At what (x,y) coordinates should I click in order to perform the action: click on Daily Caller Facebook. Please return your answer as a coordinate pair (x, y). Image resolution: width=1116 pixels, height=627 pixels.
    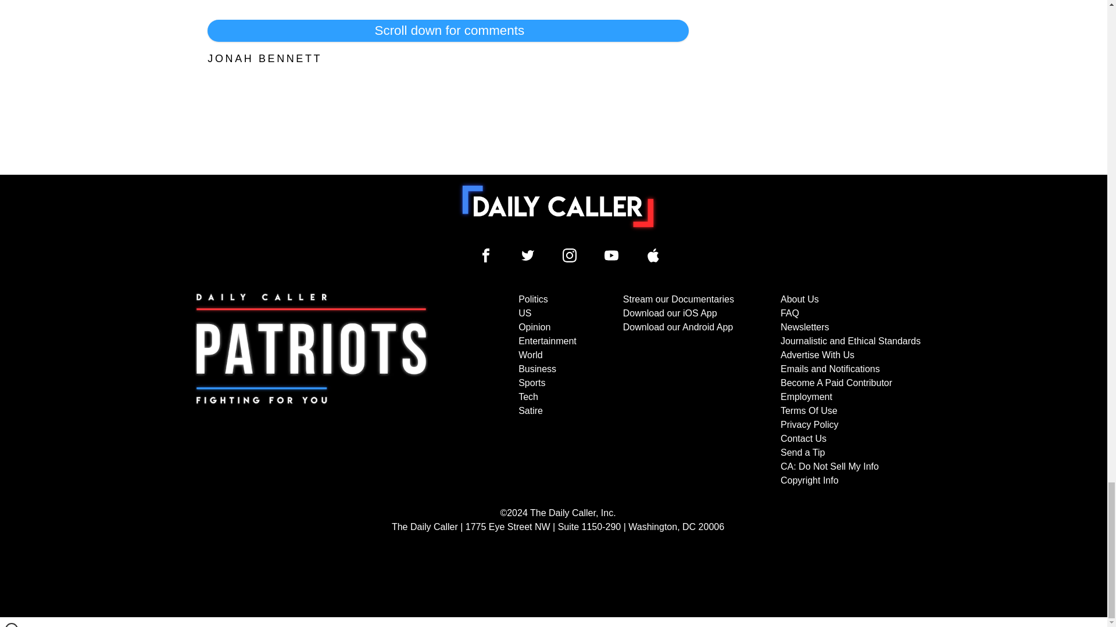
    Looking at the image, I should click on (486, 255).